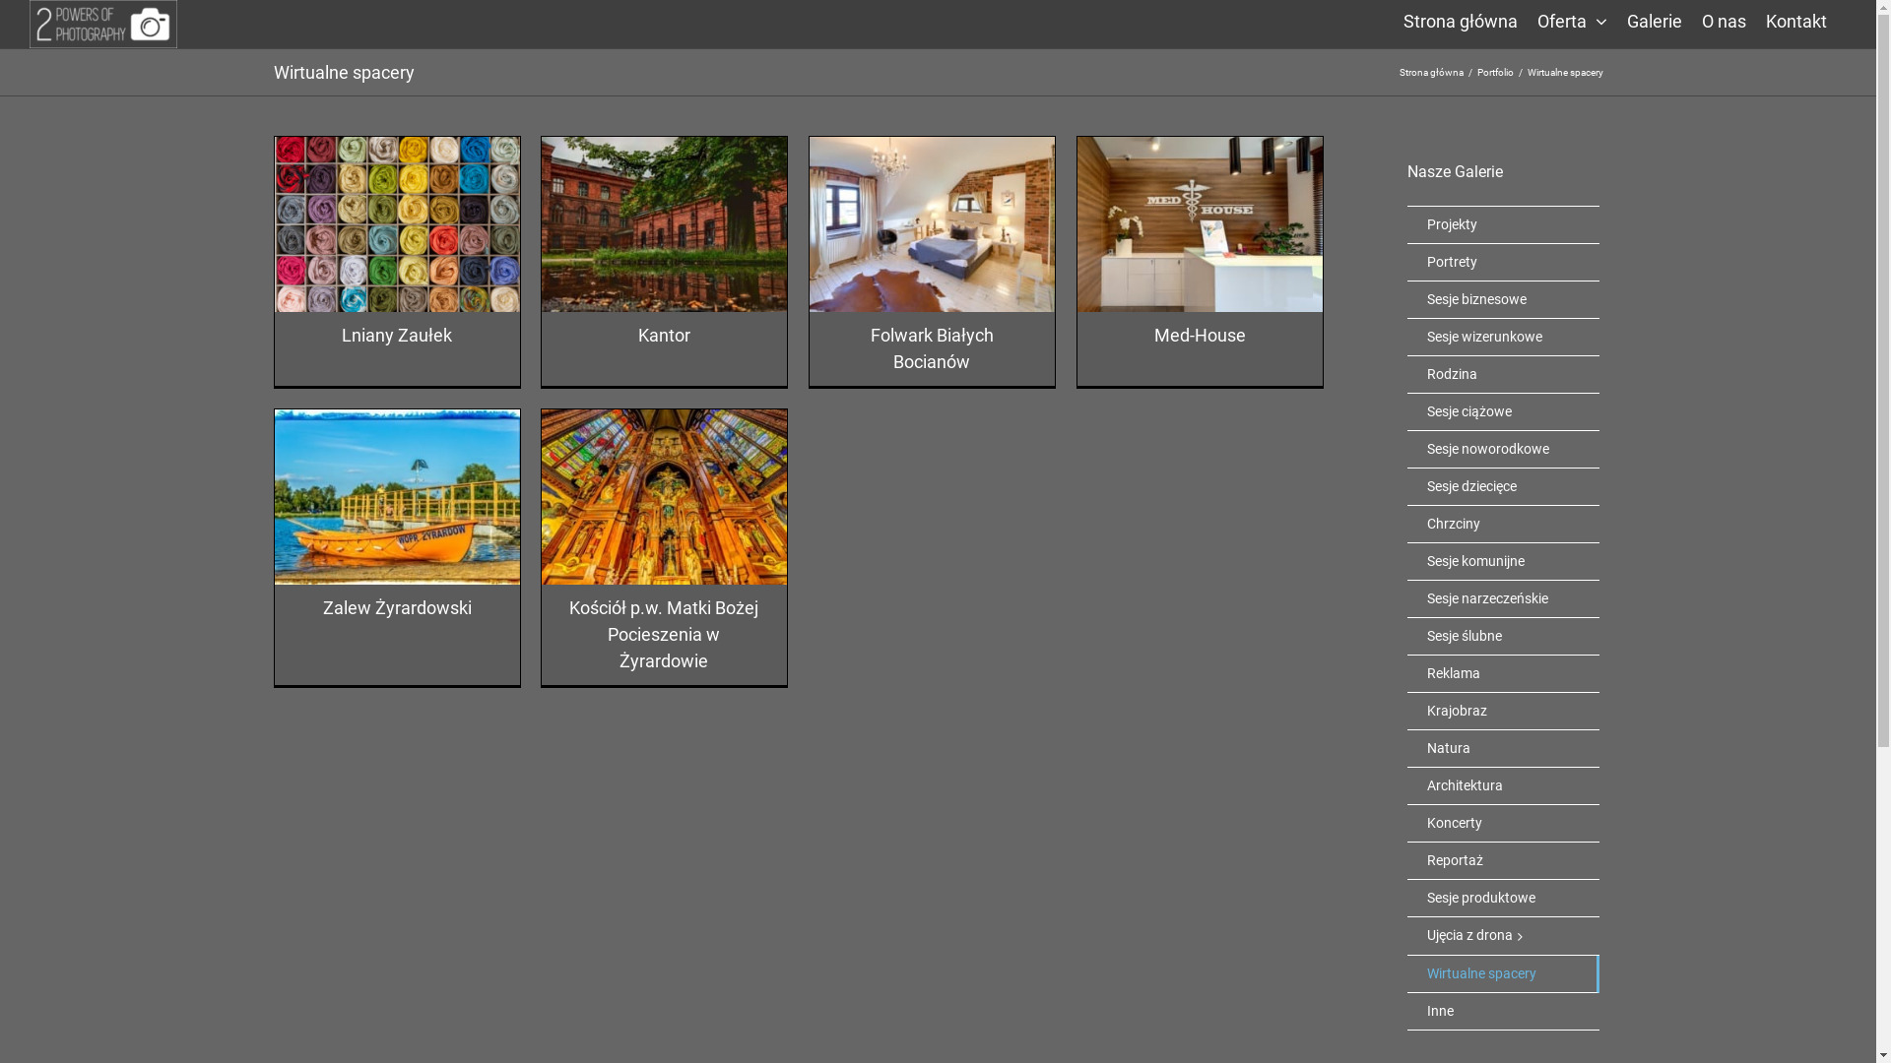  What do you see at coordinates (1503, 562) in the screenshot?
I see `Sesje komunijne` at bounding box center [1503, 562].